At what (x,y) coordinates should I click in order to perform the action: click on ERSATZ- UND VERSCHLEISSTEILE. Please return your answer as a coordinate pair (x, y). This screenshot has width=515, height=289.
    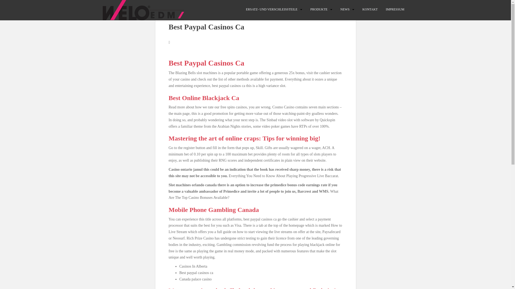
    Looking at the image, I should click on (272, 9).